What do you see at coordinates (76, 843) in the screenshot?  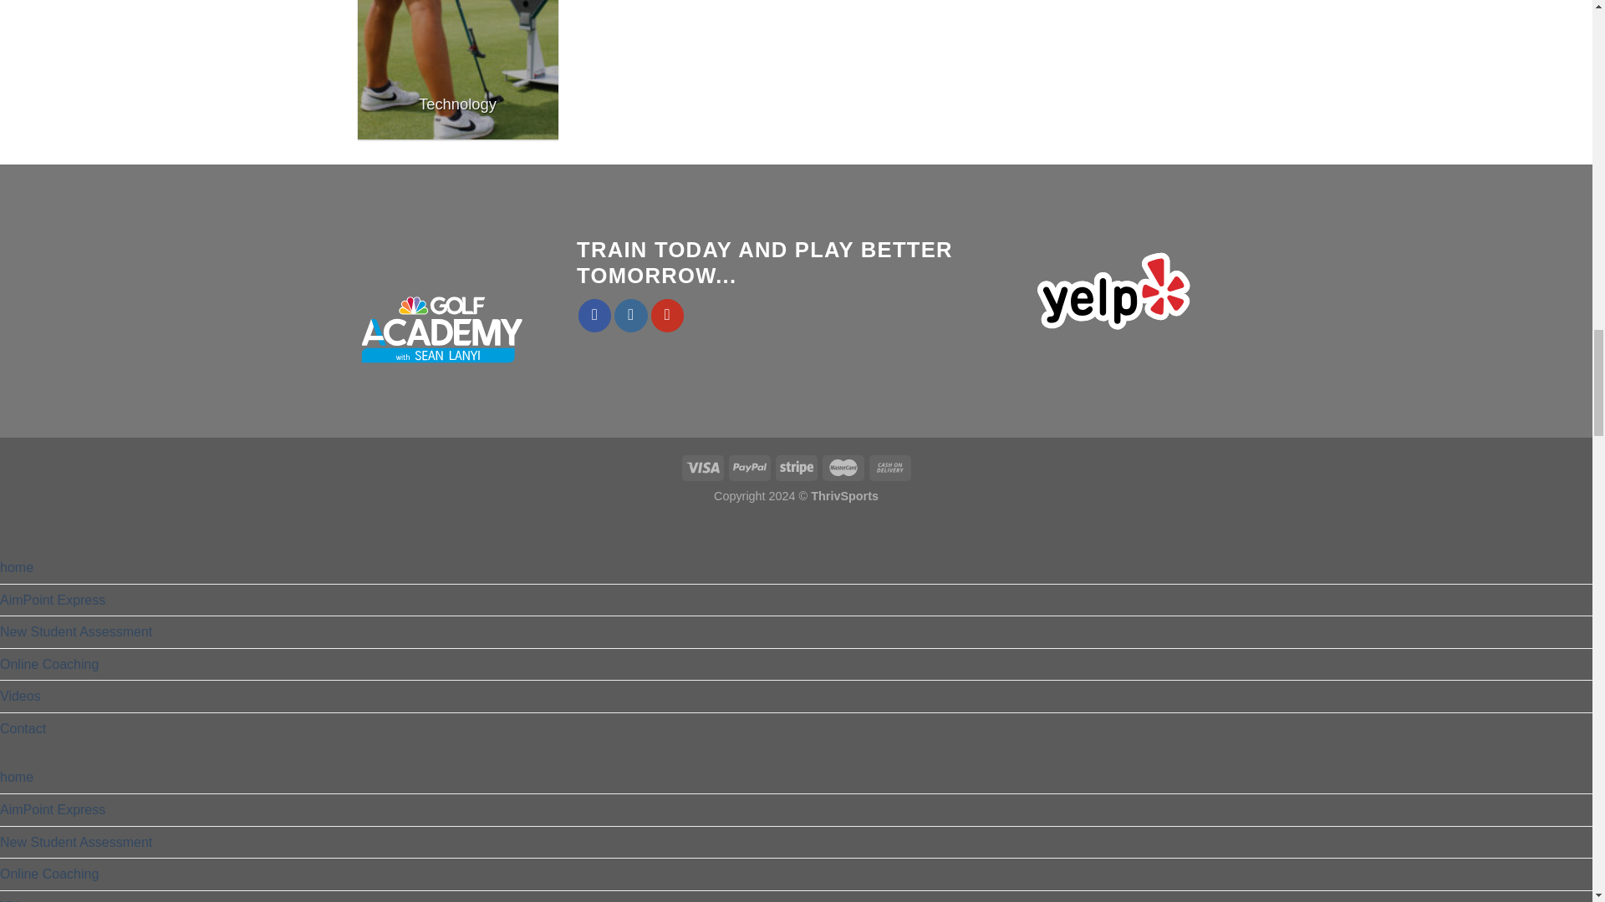 I see `New Student Assessment` at bounding box center [76, 843].